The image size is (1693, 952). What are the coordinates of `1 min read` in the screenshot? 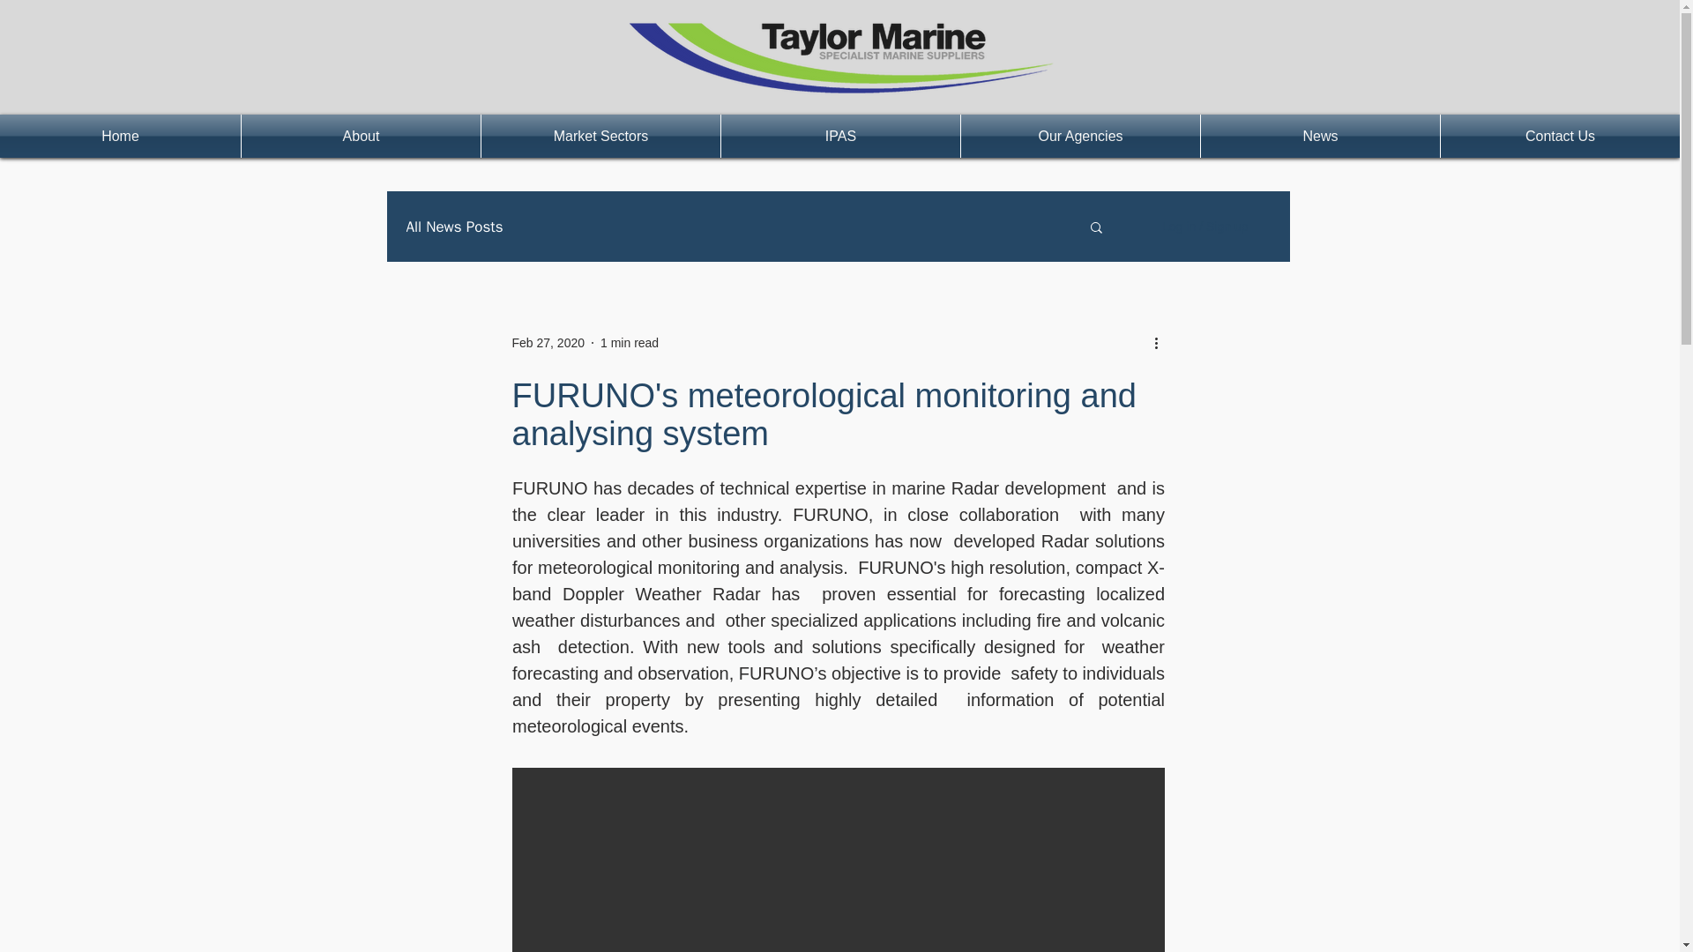 It's located at (630, 342).